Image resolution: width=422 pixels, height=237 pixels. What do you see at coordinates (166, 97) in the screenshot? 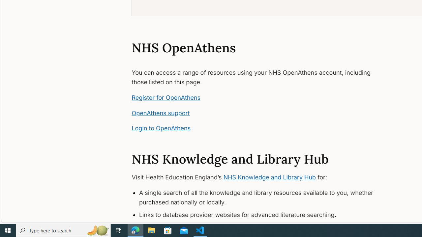
I see `Register for OpenAthens` at bounding box center [166, 97].